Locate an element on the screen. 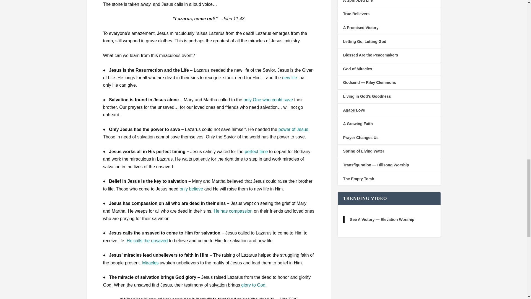  perfect time is located at coordinates (256, 151).